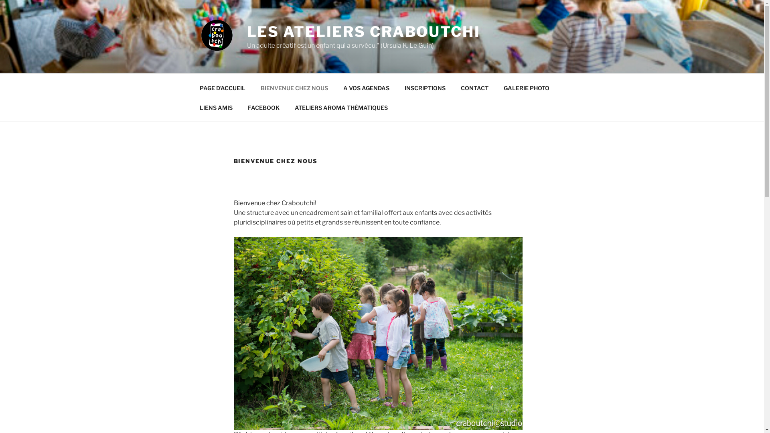 The image size is (770, 433). Describe the element at coordinates (364, 32) in the screenshot. I see `LES ATELIERS CRABOUTCHI` at that location.